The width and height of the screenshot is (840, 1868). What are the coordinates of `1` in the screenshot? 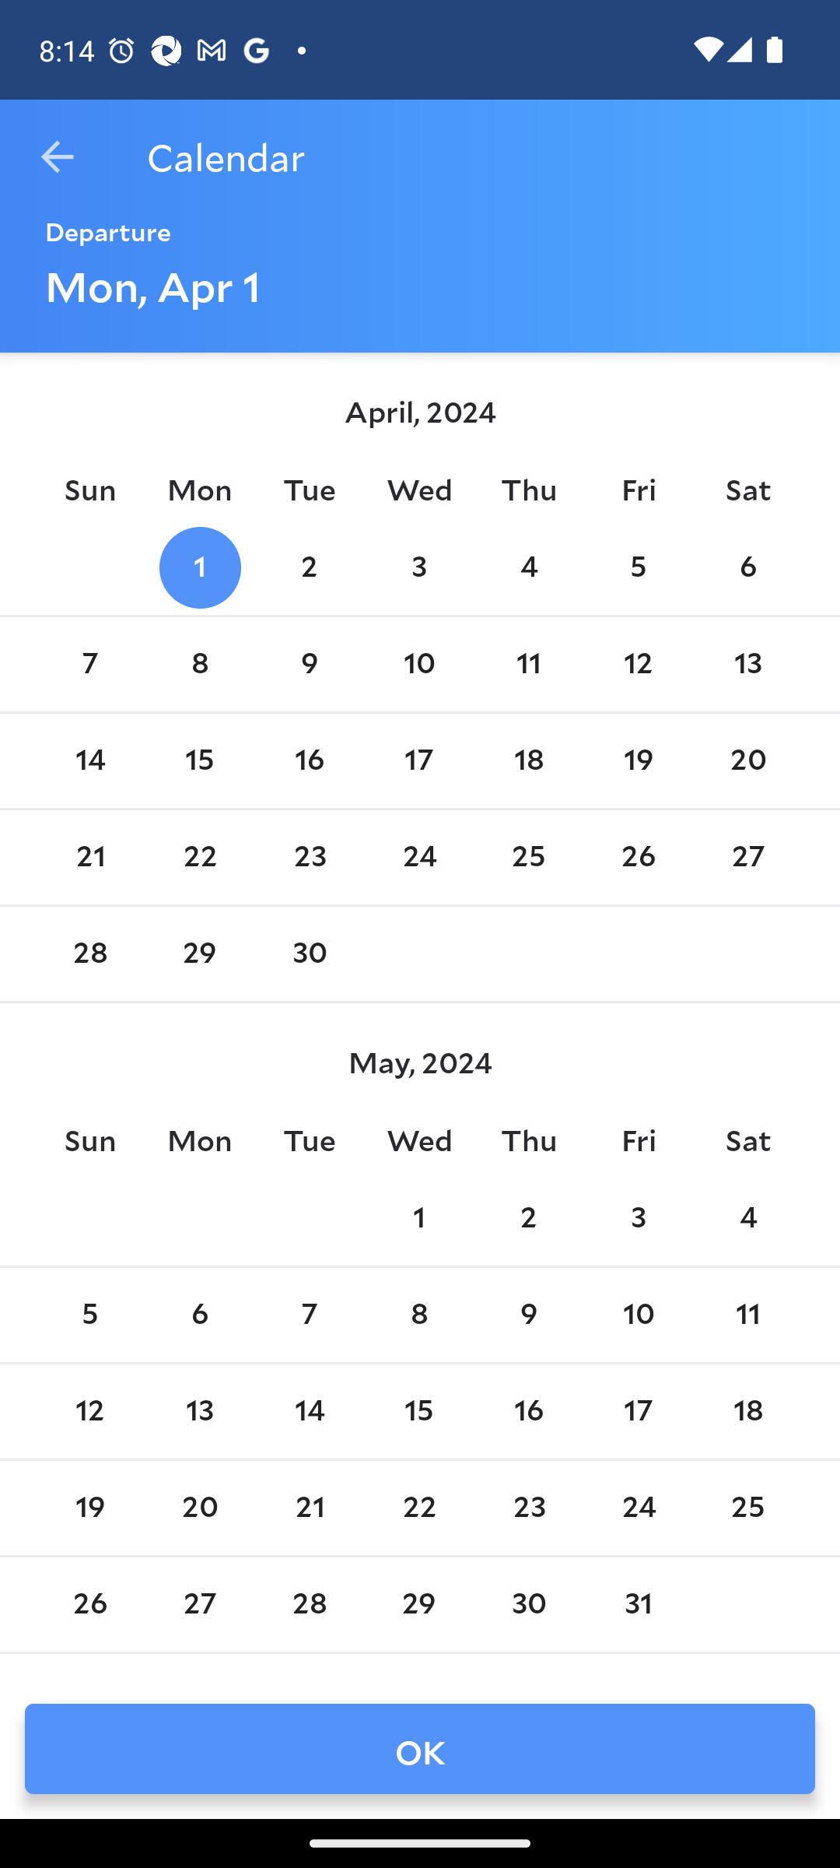 It's located at (419, 1217).